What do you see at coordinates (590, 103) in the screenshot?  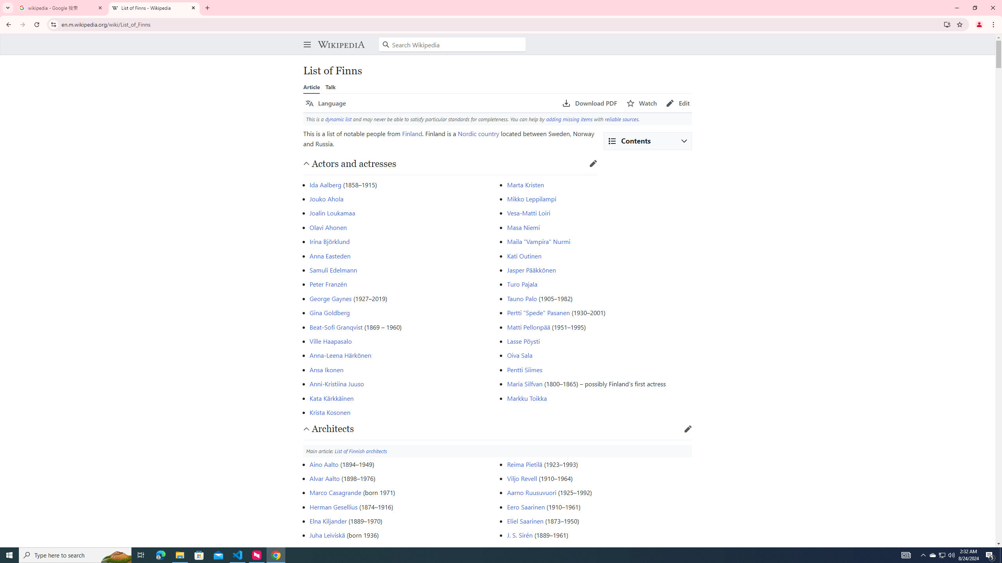 I see `AutomationID: minerva-download` at bounding box center [590, 103].